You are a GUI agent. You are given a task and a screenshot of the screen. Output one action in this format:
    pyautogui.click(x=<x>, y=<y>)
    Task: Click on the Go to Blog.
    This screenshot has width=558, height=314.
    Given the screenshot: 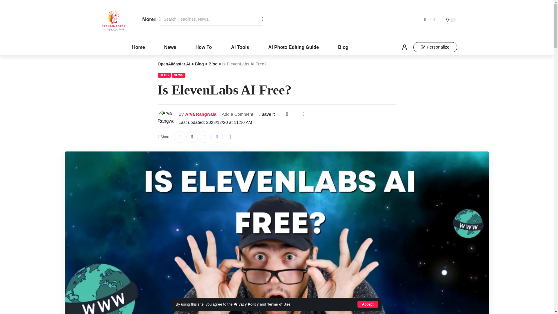 What is the action you would take?
    pyautogui.click(x=199, y=64)
    